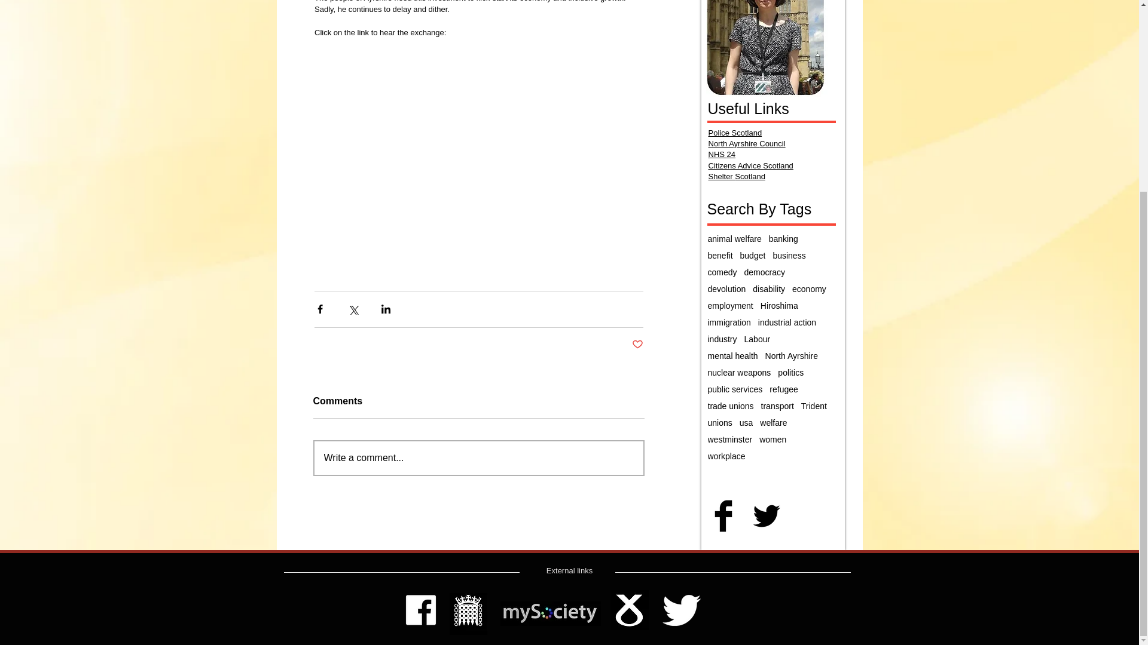 This screenshot has height=645, width=1148. I want to click on comedy, so click(722, 272).